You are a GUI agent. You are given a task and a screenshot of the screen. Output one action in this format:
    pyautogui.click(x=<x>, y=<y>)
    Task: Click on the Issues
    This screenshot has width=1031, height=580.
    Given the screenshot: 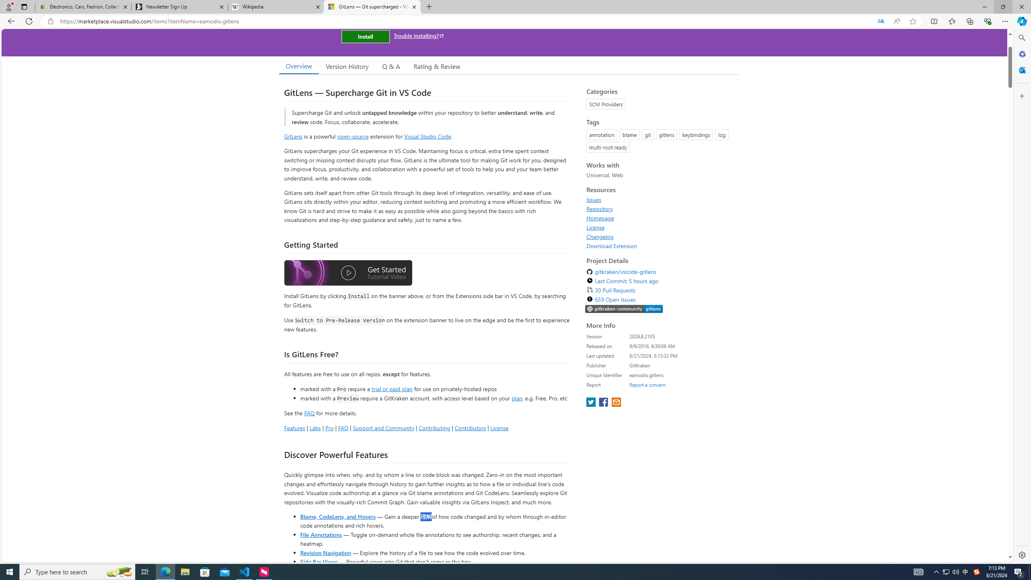 What is the action you would take?
    pyautogui.click(x=594, y=200)
    